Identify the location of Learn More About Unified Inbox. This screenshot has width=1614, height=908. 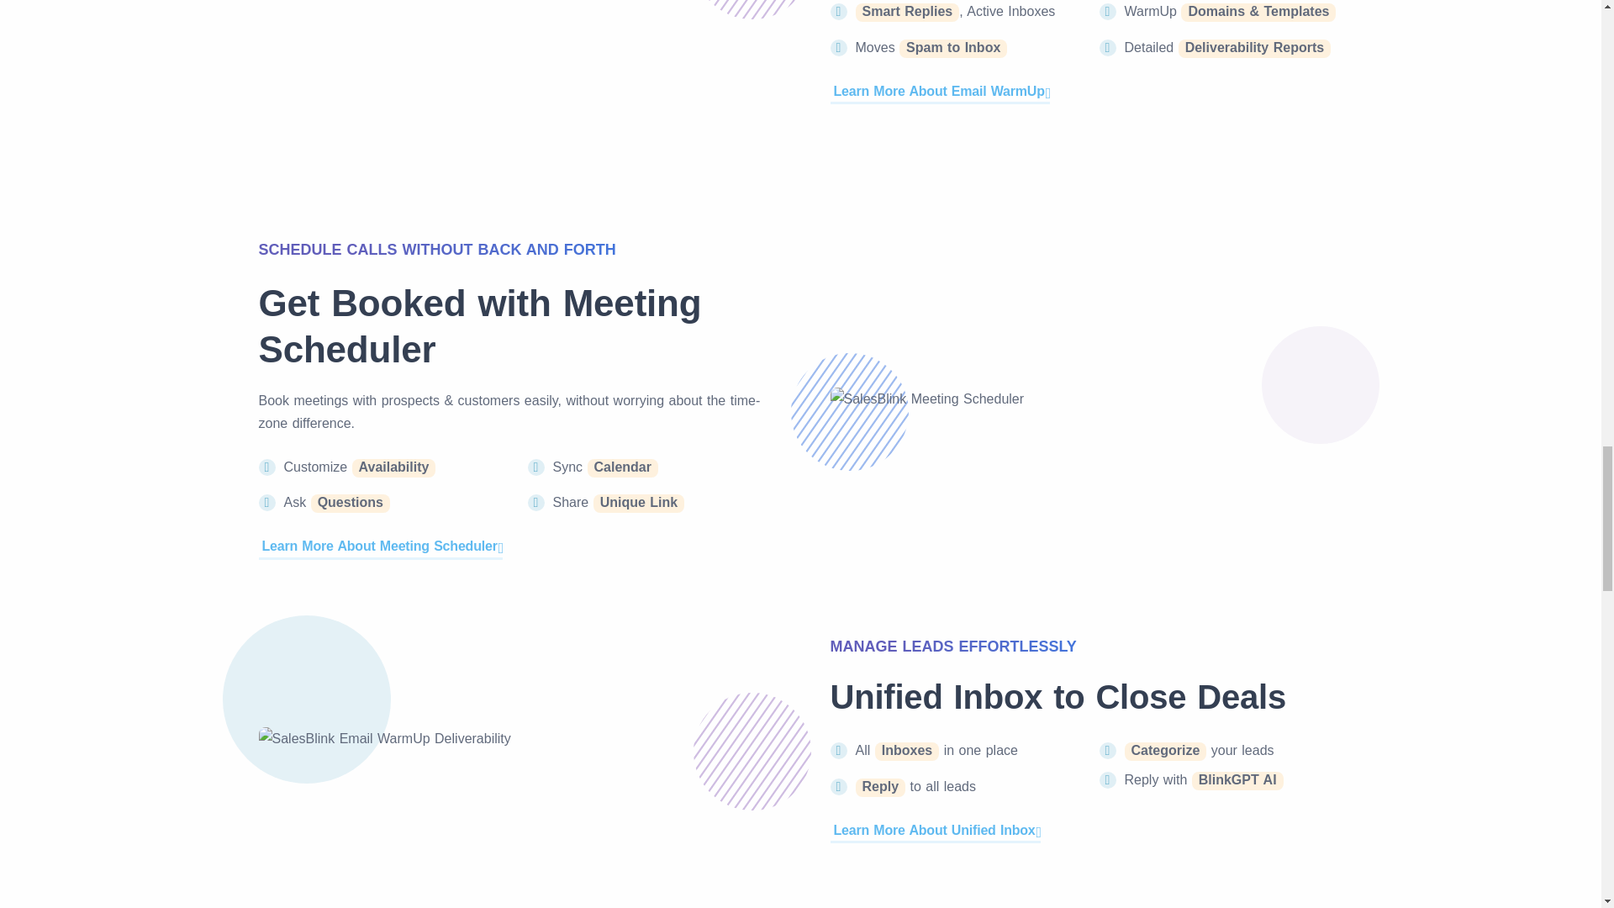
(936, 831).